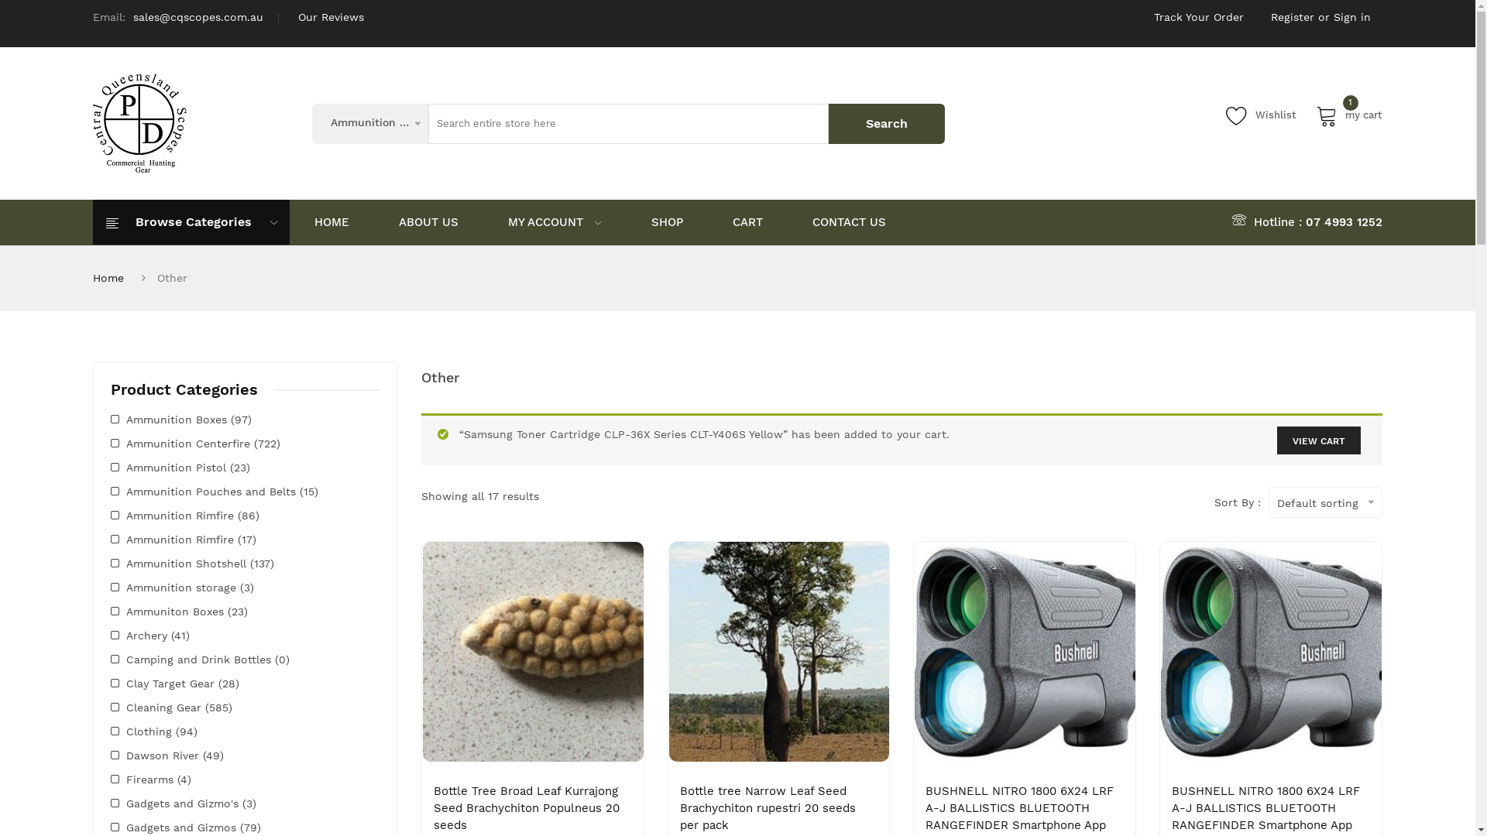 The width and height of the screenshot is (1487, 836). I want to click on Cleaning Gear, so click(156, 708).